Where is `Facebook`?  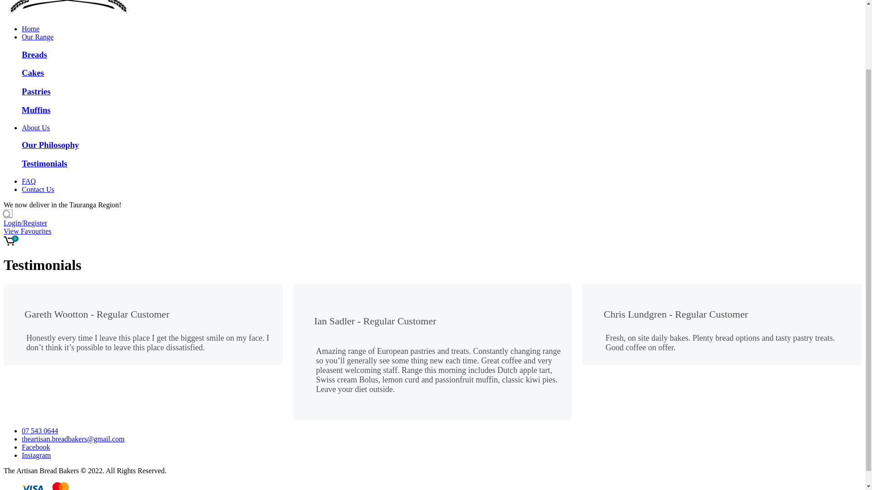 Facebook is located at coordinates (35, 447).